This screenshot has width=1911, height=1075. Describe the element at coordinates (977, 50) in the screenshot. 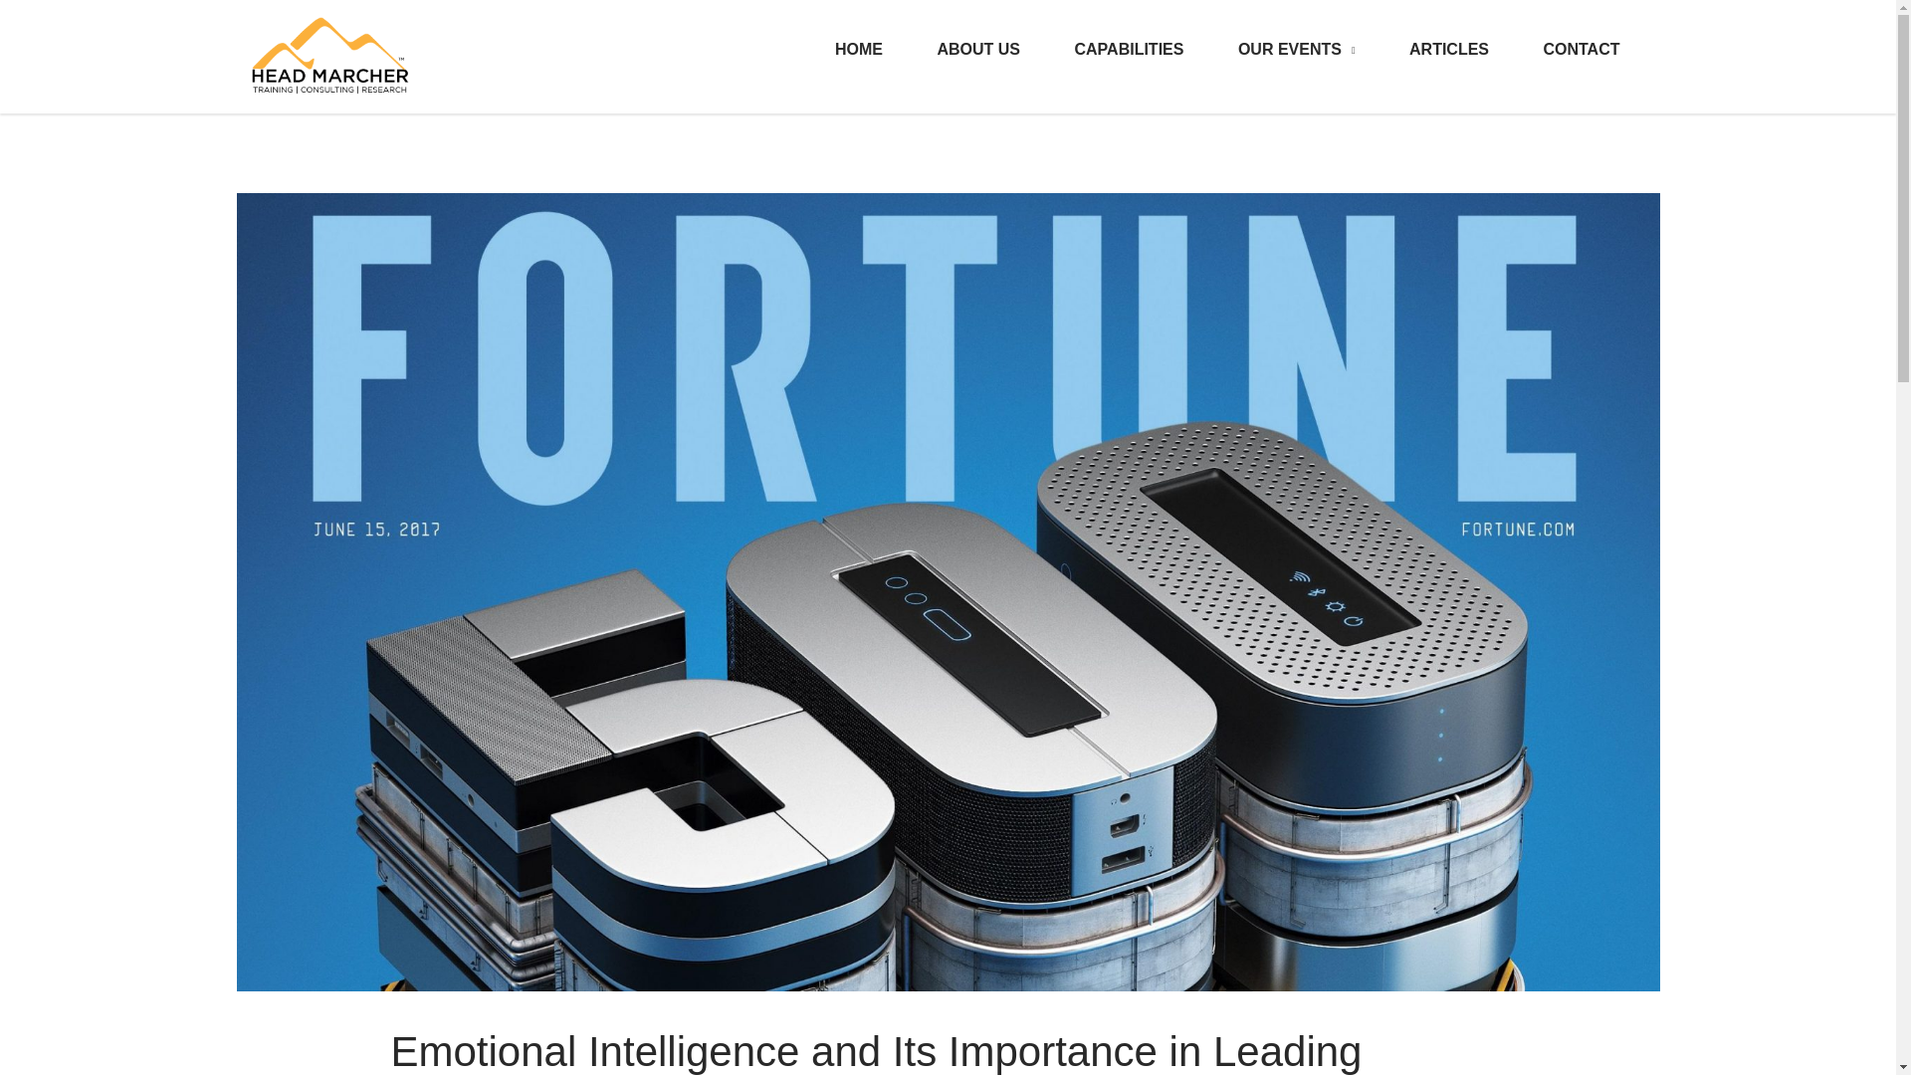

I see `ABOUT US` at that location.